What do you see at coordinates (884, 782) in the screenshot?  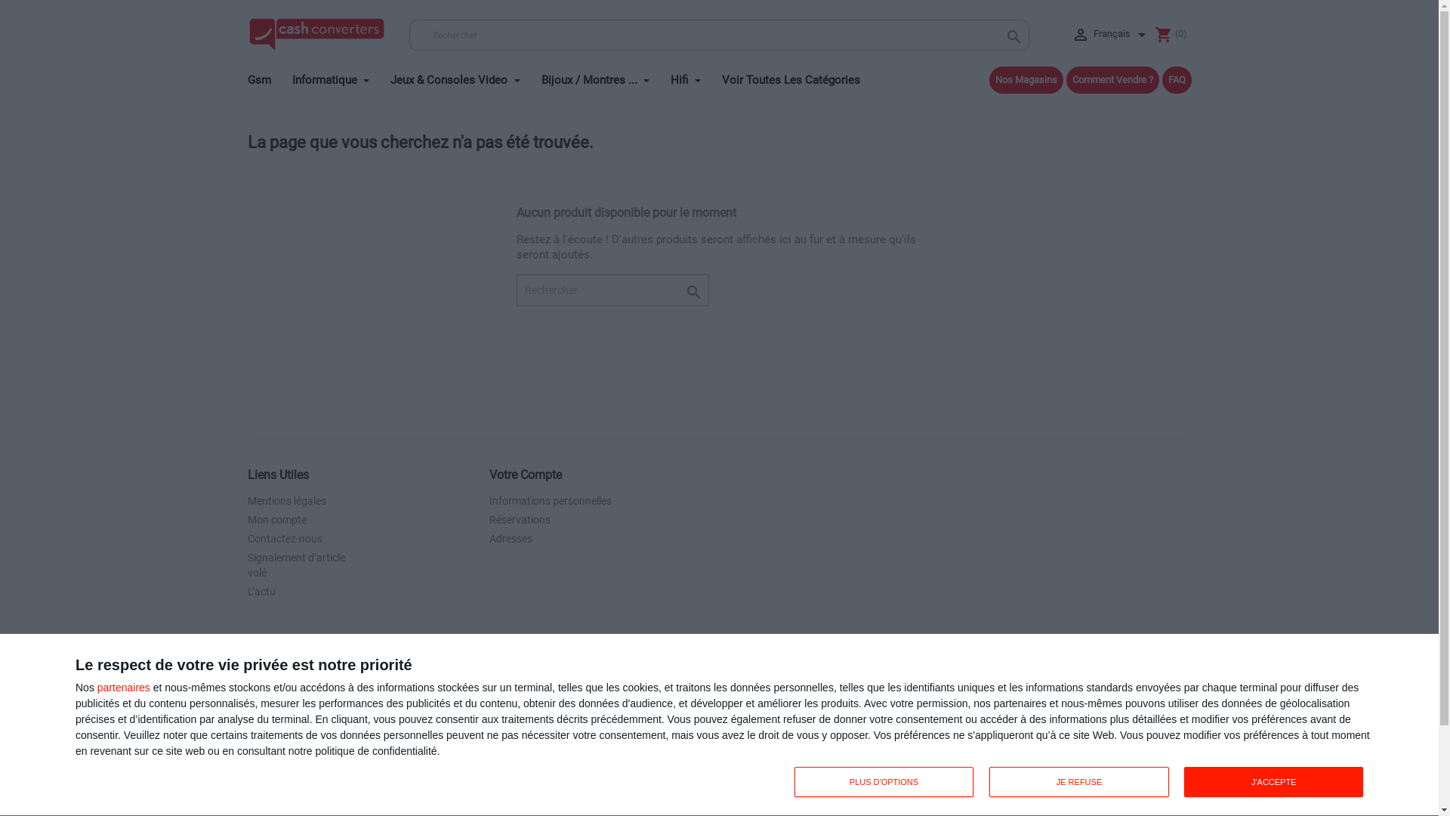 I see `PLUS D'OPTIONS` at bounding box center [884, 782].